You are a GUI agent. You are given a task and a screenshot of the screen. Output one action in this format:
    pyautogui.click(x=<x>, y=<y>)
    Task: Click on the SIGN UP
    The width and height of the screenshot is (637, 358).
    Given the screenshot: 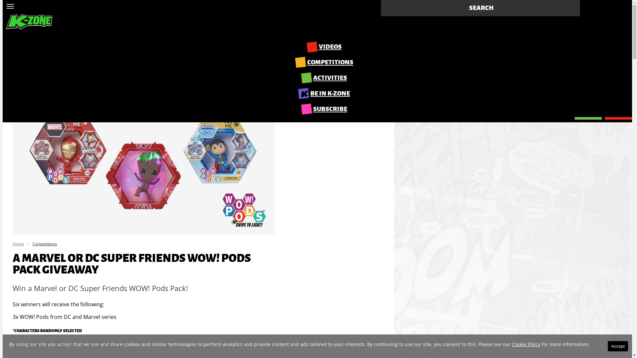 What is the action you would take?
    pyautogui.click(x=618, y=112)
    